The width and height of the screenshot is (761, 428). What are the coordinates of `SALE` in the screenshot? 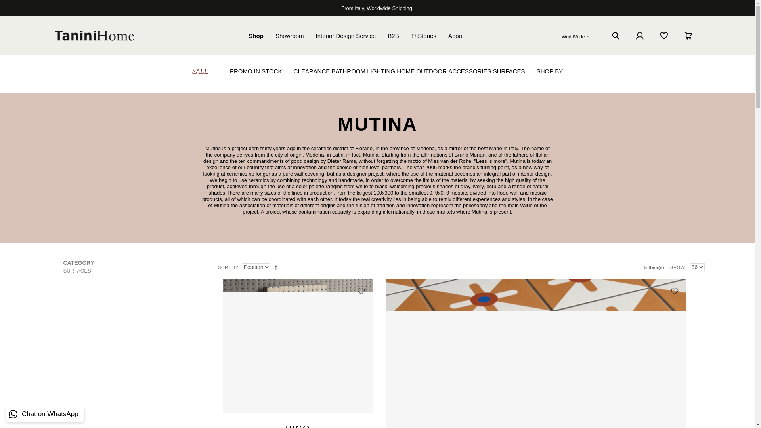 It's located at (201, 71).